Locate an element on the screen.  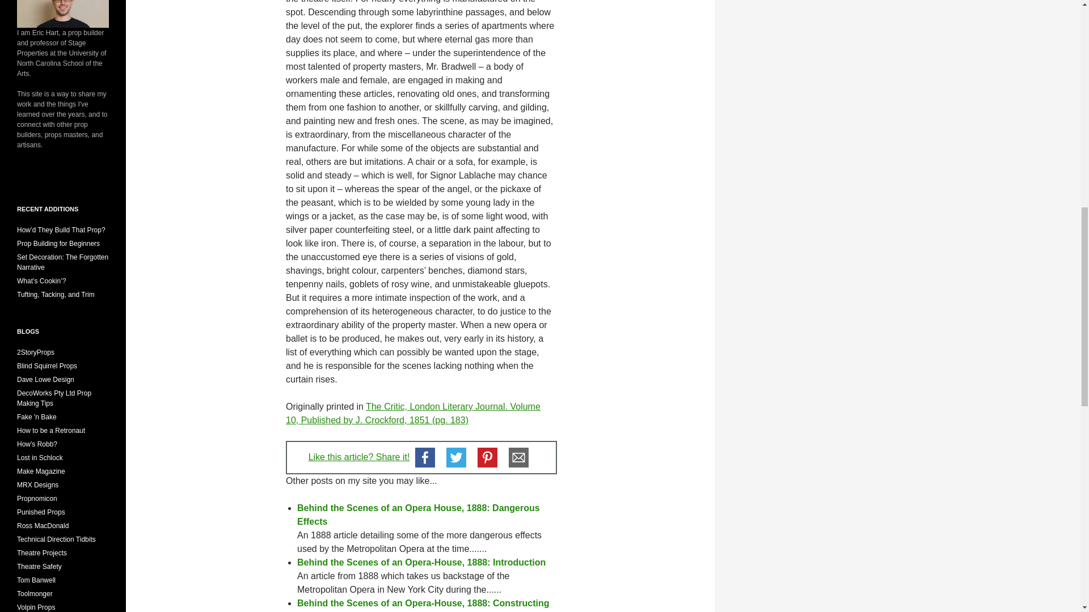
Prop Building for Beginners is located at coordinates (58, 244).